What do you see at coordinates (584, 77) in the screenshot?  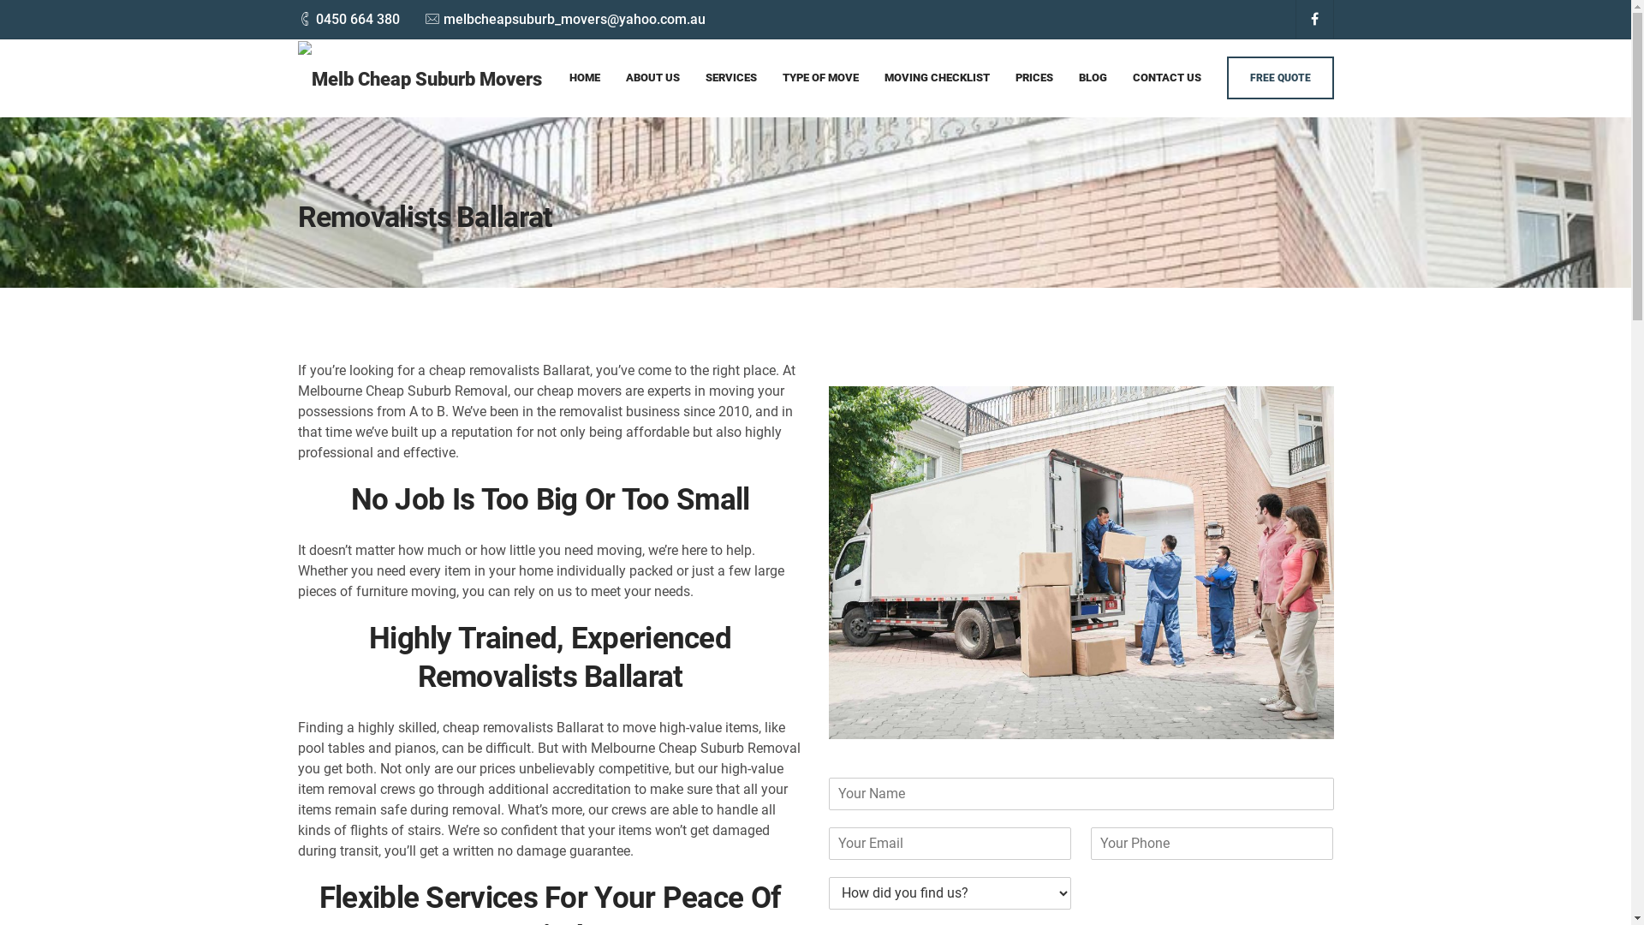 I see `HOME` at bounding box center [584, 77].